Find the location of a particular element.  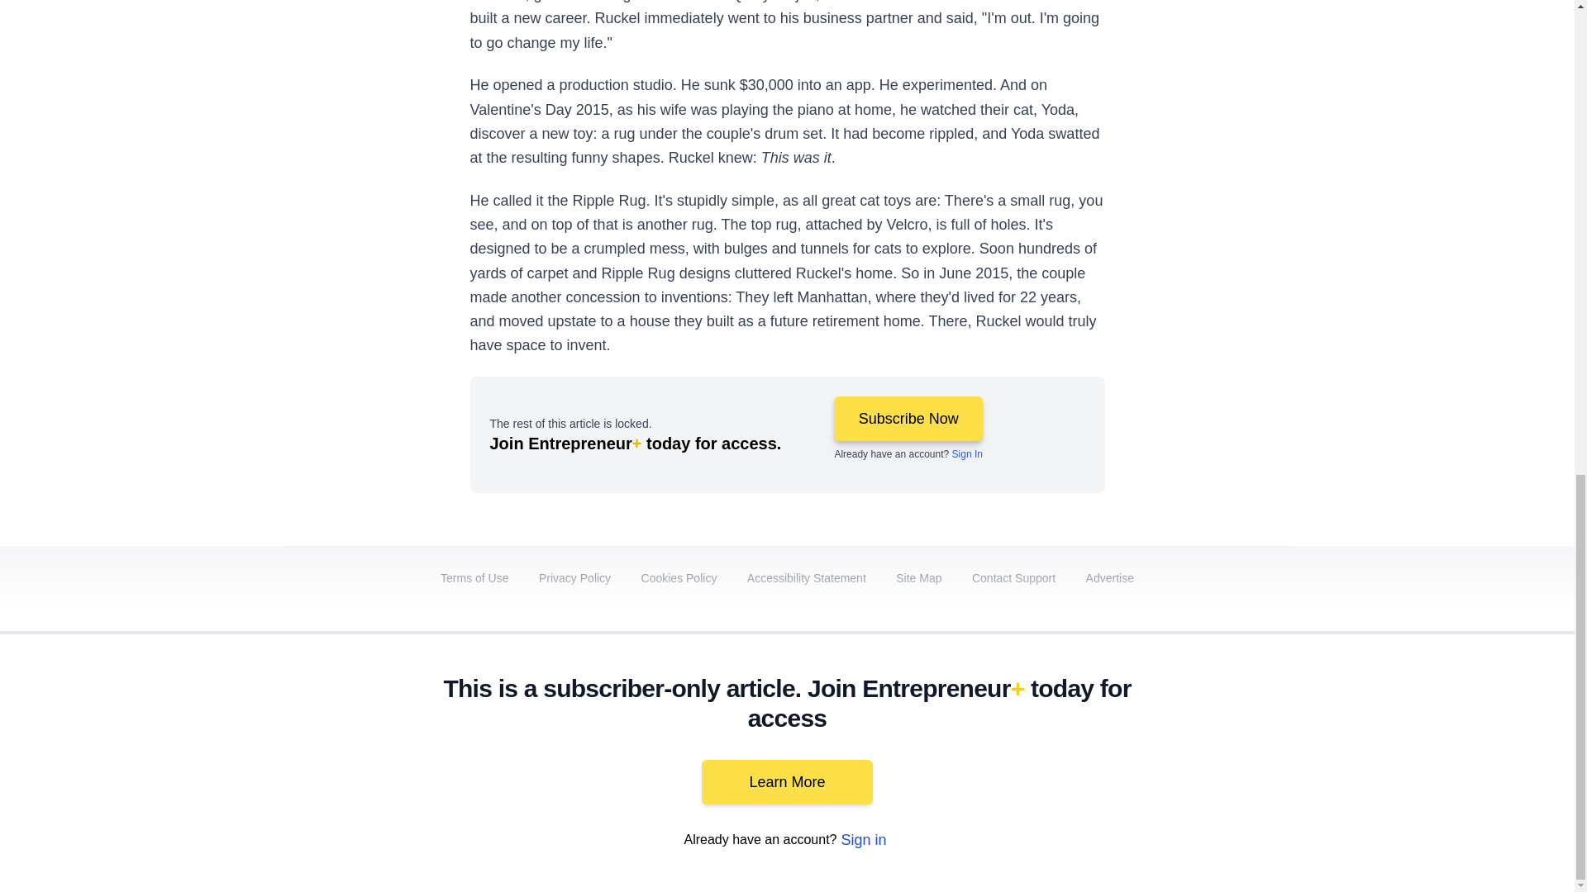

youtube is located at coordinates (1084, 753).